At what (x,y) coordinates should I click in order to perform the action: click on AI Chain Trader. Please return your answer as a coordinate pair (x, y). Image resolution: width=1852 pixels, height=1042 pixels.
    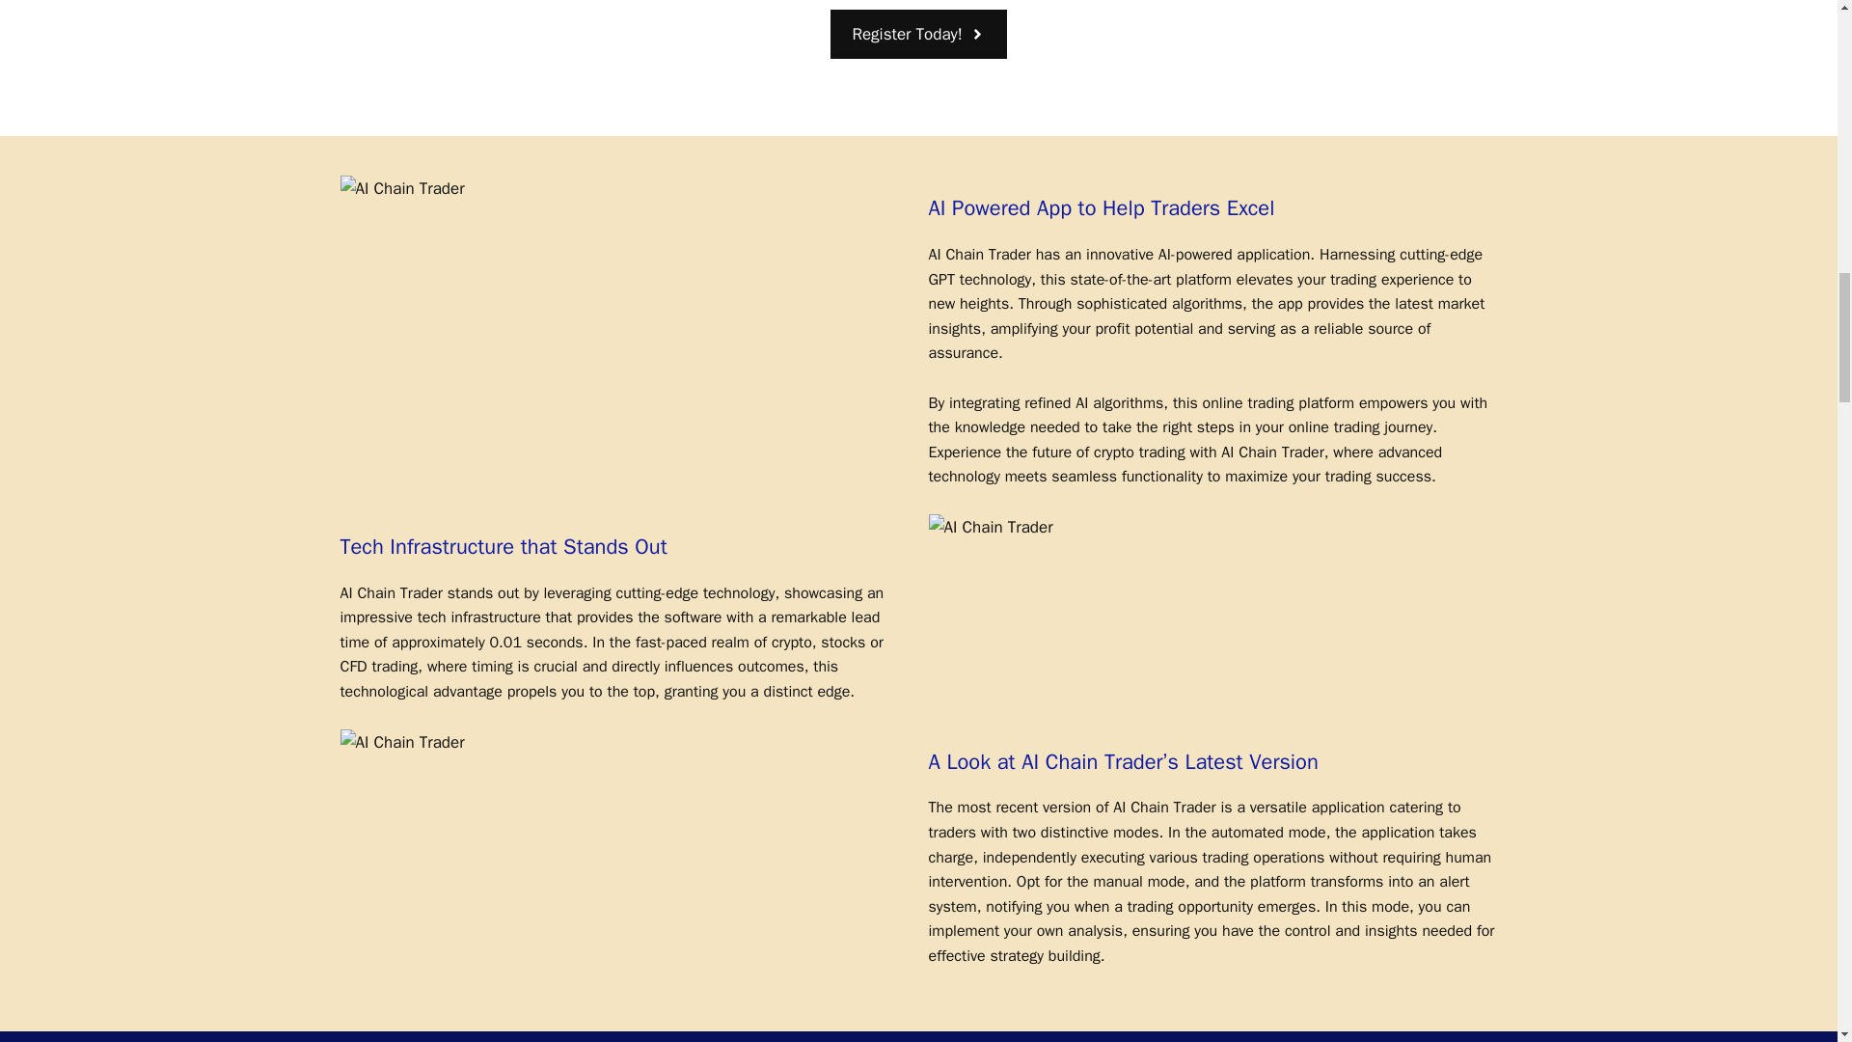
    Looking at the image, I should click on (401, 743).